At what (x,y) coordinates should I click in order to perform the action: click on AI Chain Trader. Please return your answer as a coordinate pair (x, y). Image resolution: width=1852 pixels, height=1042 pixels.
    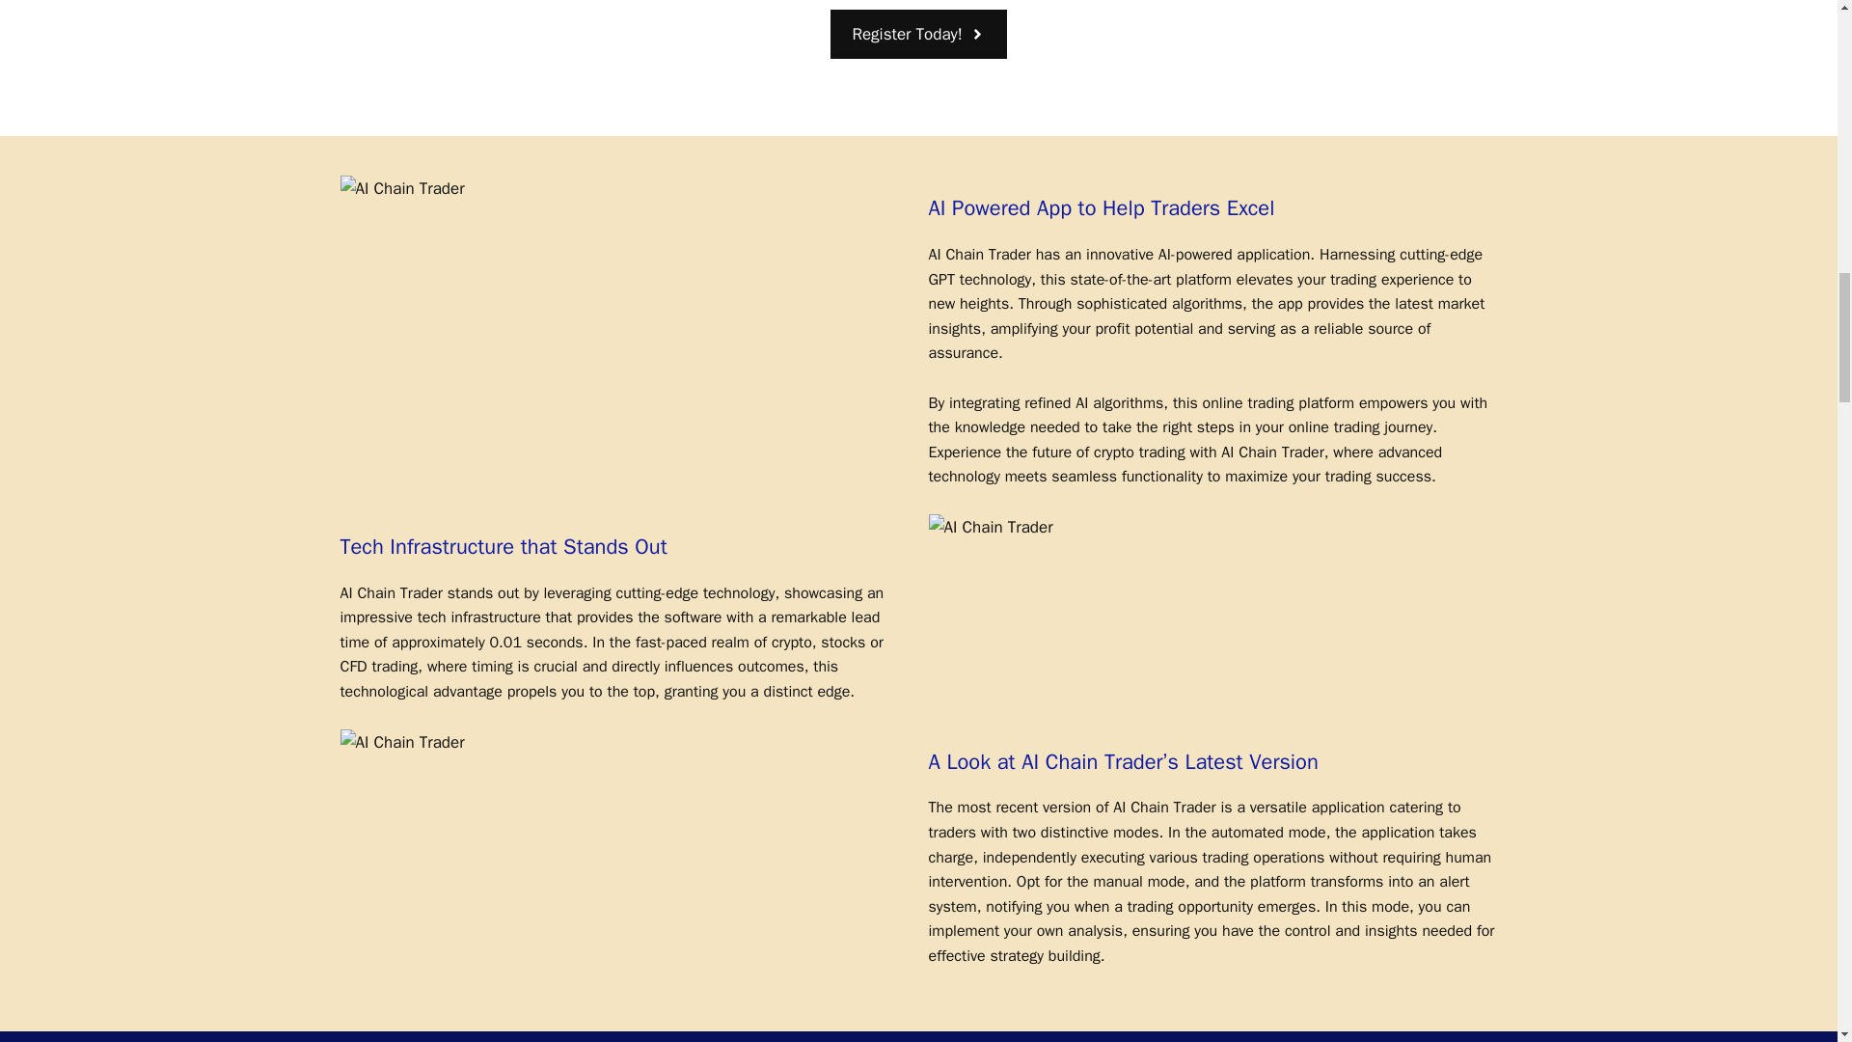
    Looking at the image, I should click on (401, 743).